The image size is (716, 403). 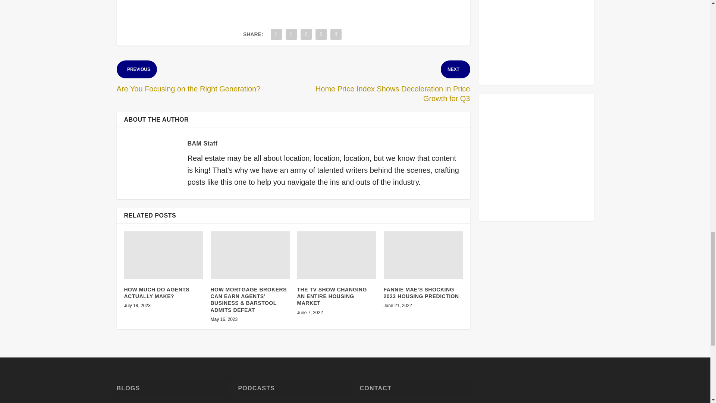 I want to click on View all posts by BAM Staff, so click(x=202, y=143).